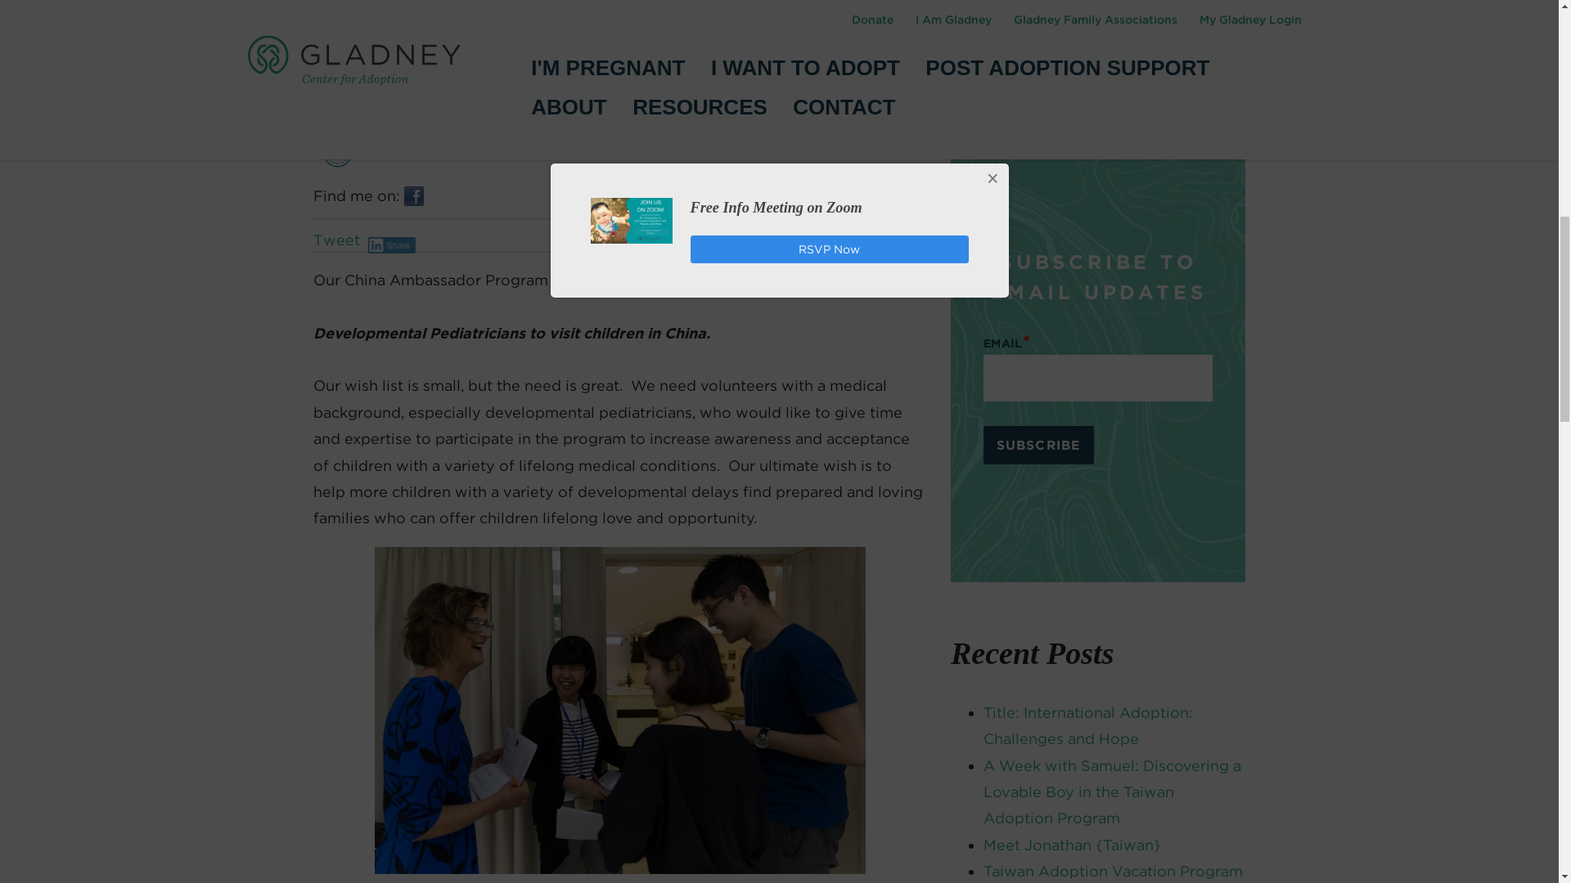 The height and width of the screenshot is (883, 1571). Describe the element at coordinates (1053, 93) in the screenshot. I see `International Adoption` at that location.